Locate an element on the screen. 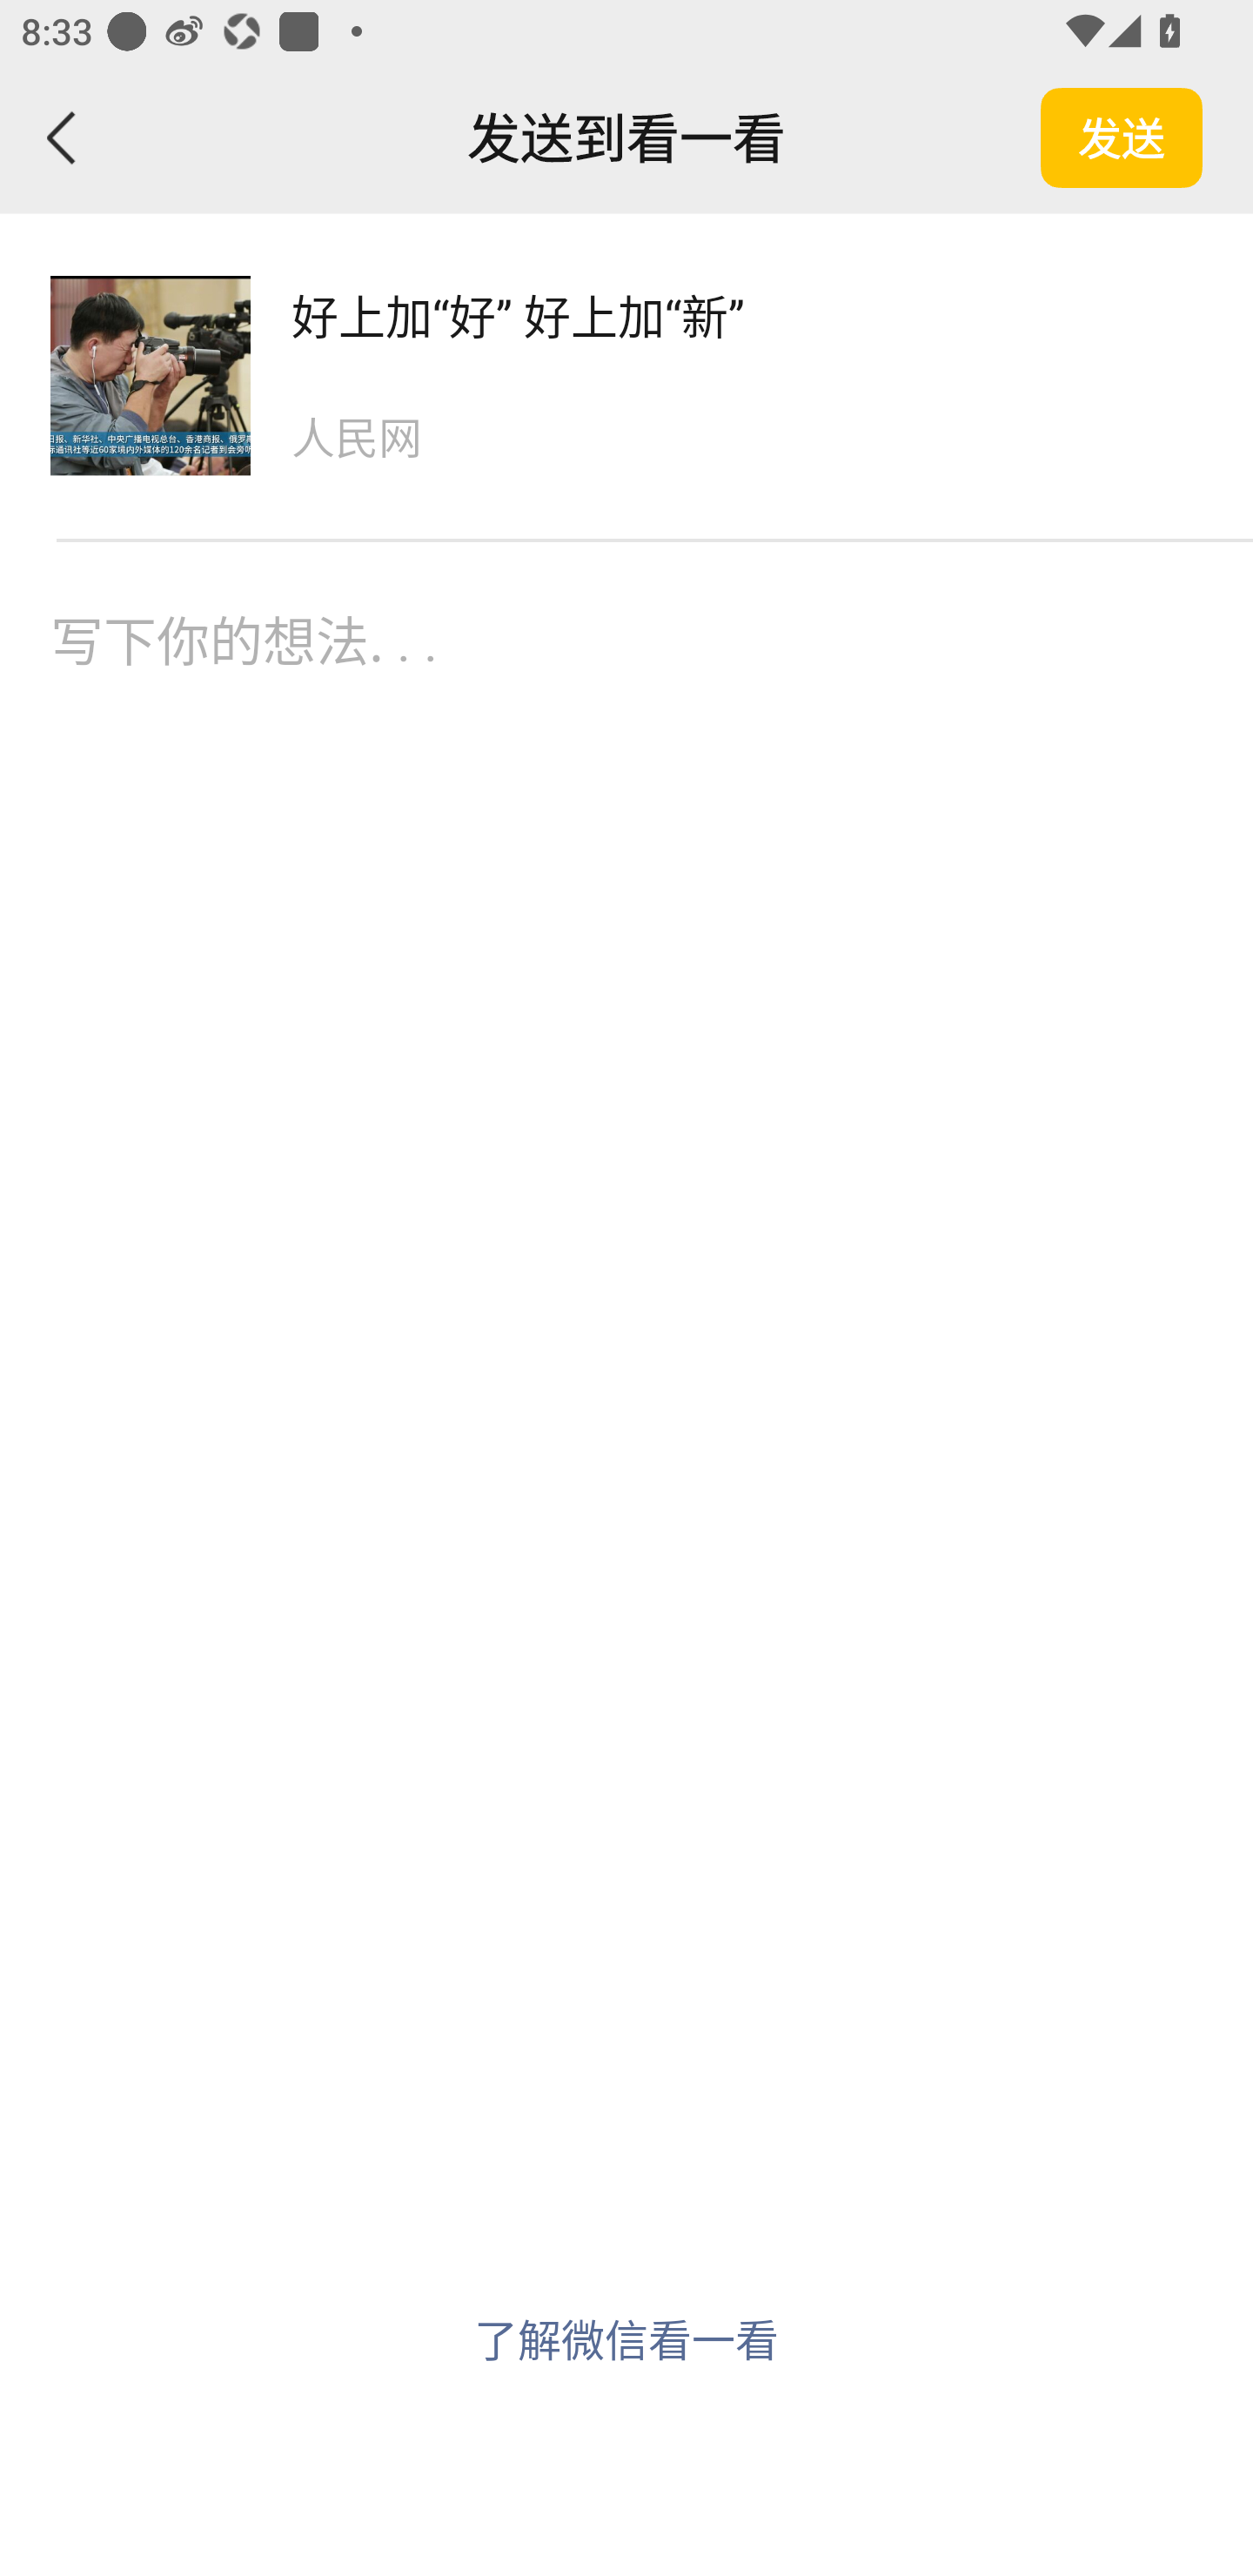 The image size is (1253, 2576). 写下你的想法. . . is located at coordinates (626, 712).